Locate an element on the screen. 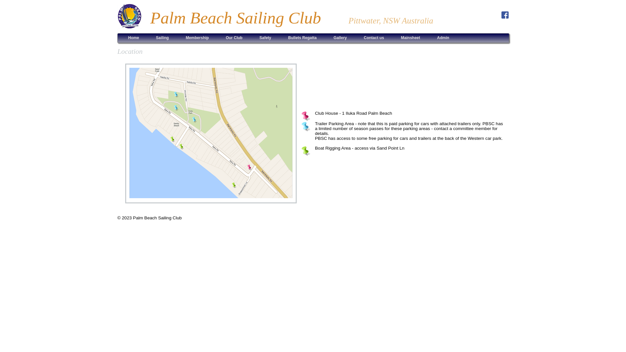  Sailing is located at coordinates (162, 38).